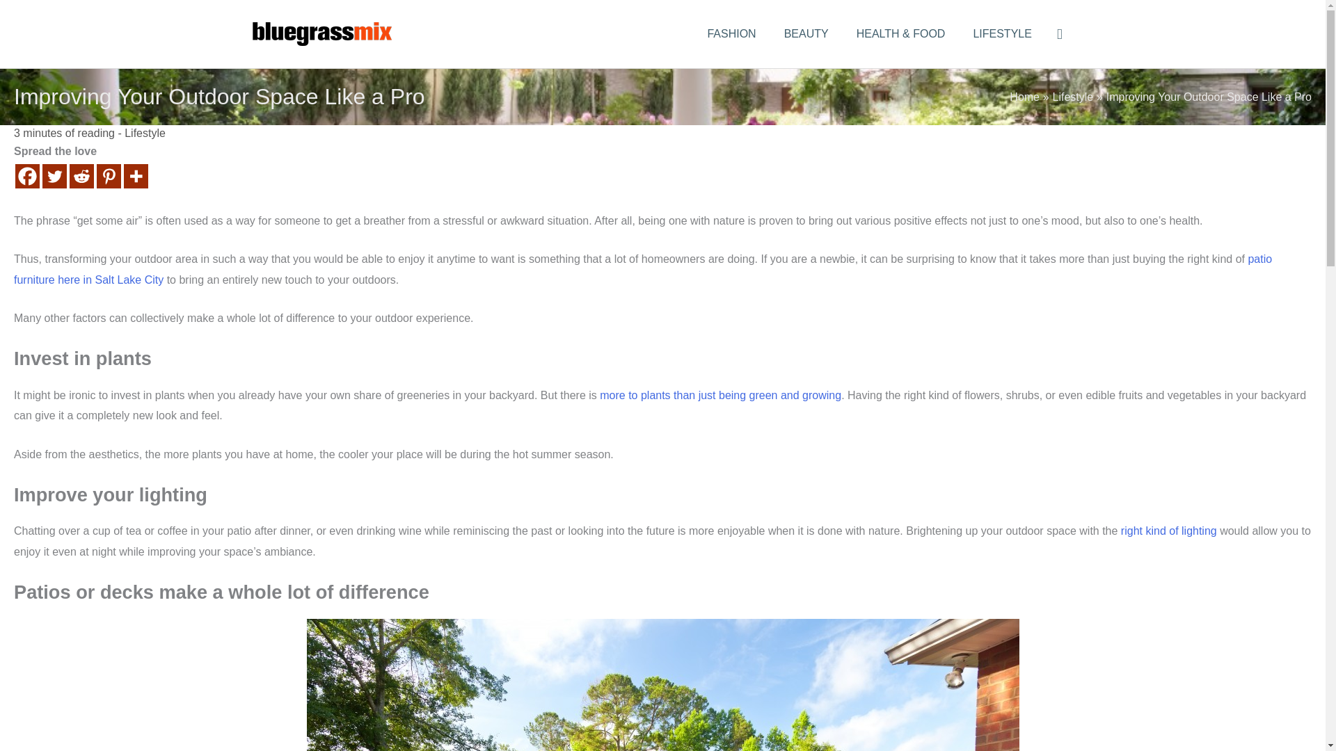  Describe the element at coordinates (54, 177) in the screenshot. I see `Twitter` at that location.